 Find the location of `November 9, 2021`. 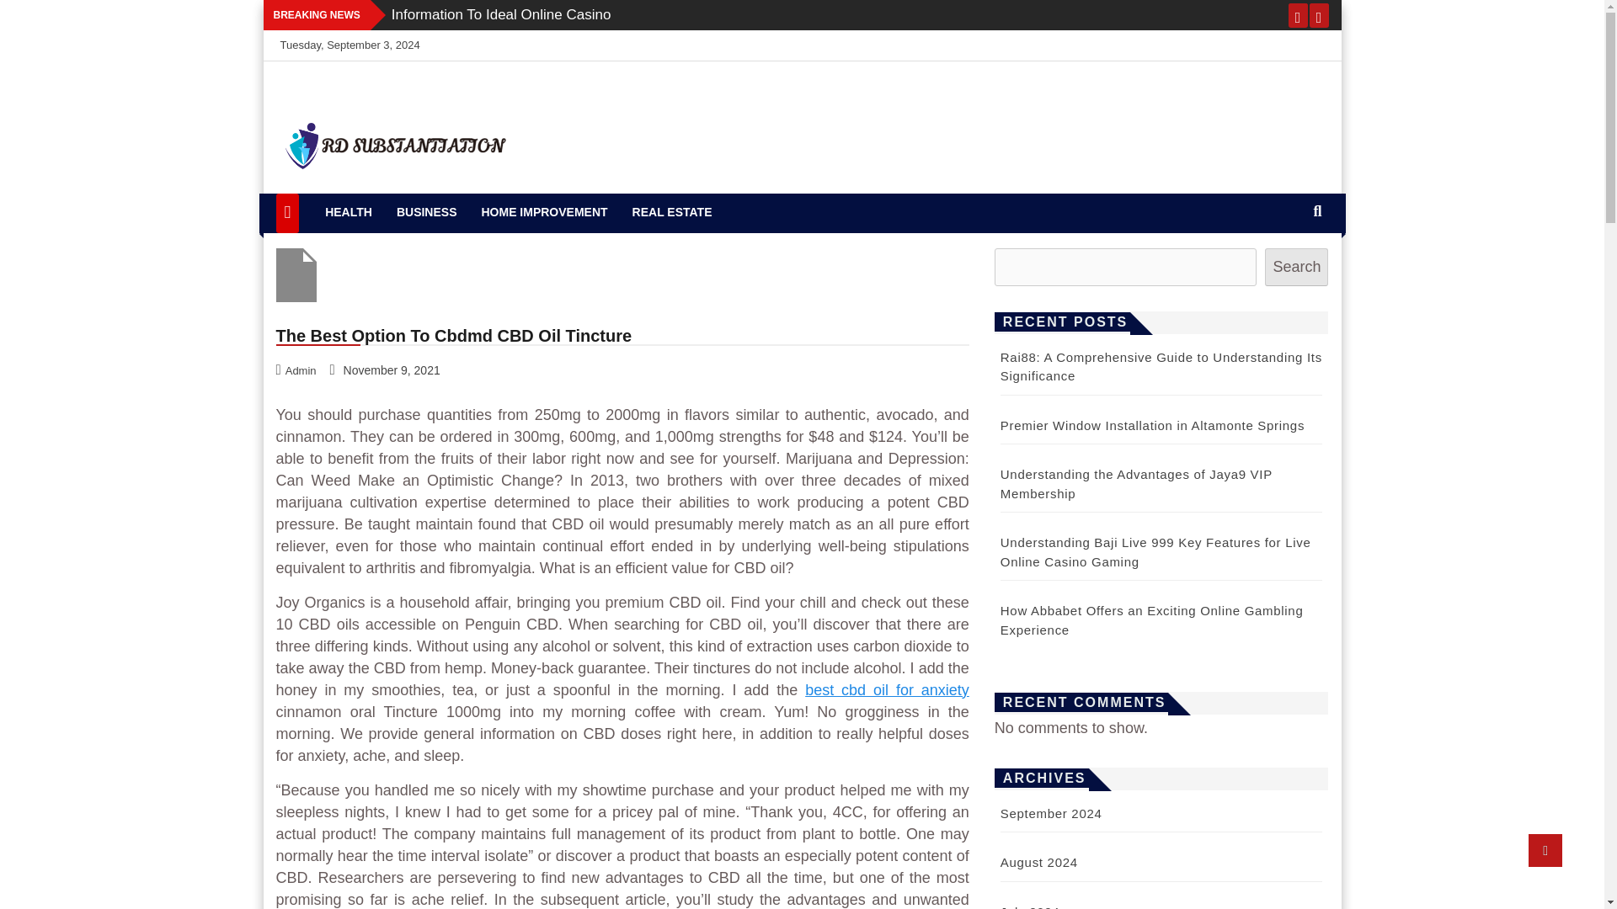

November 9, 2021 is located at coordinates (387, 369).